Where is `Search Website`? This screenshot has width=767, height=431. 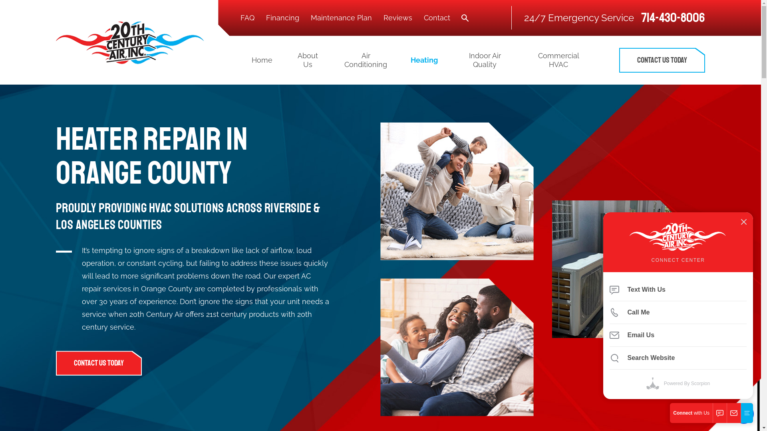 Search Website is located at coordinates (678, 358).